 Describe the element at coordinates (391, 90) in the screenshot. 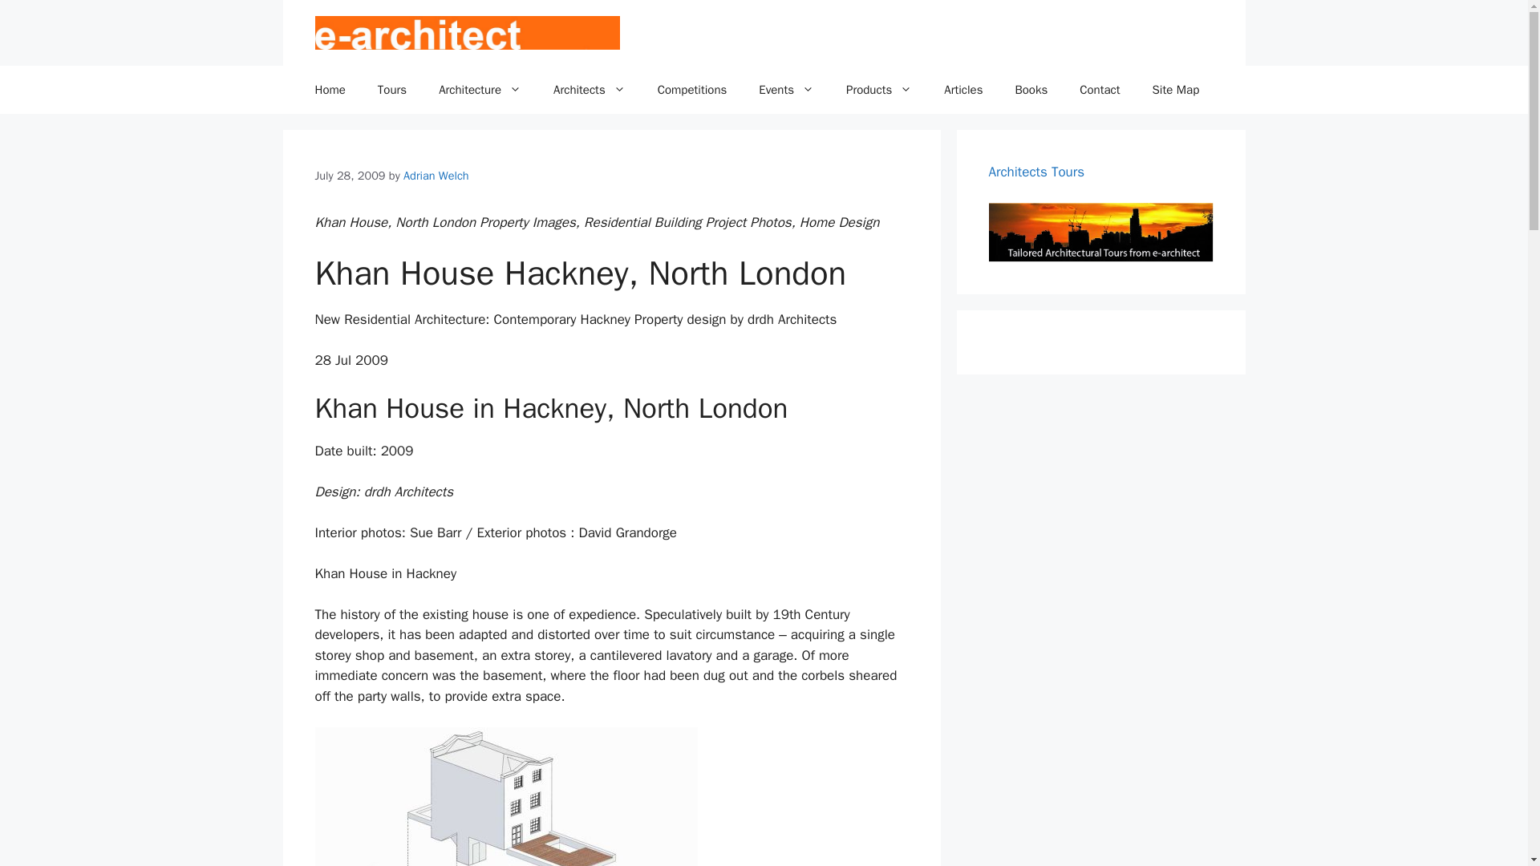

I see `Tours` at that location.